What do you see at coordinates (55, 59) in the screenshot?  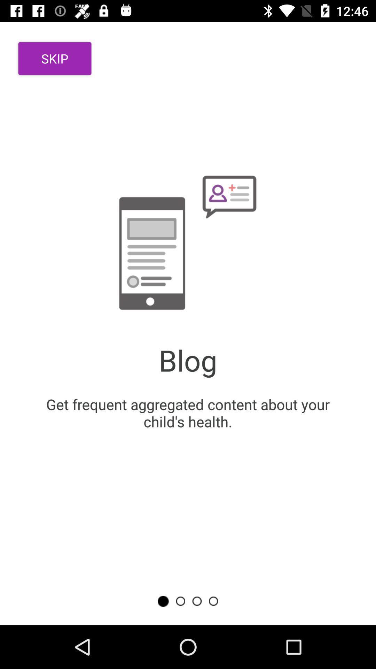 I see `swipe to skip item` at bounding box center [55, 59].